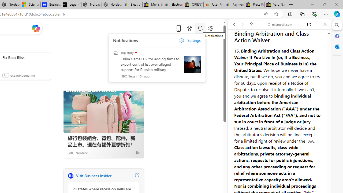  I want to click on Visit Business Insider website, so click(137, 176).